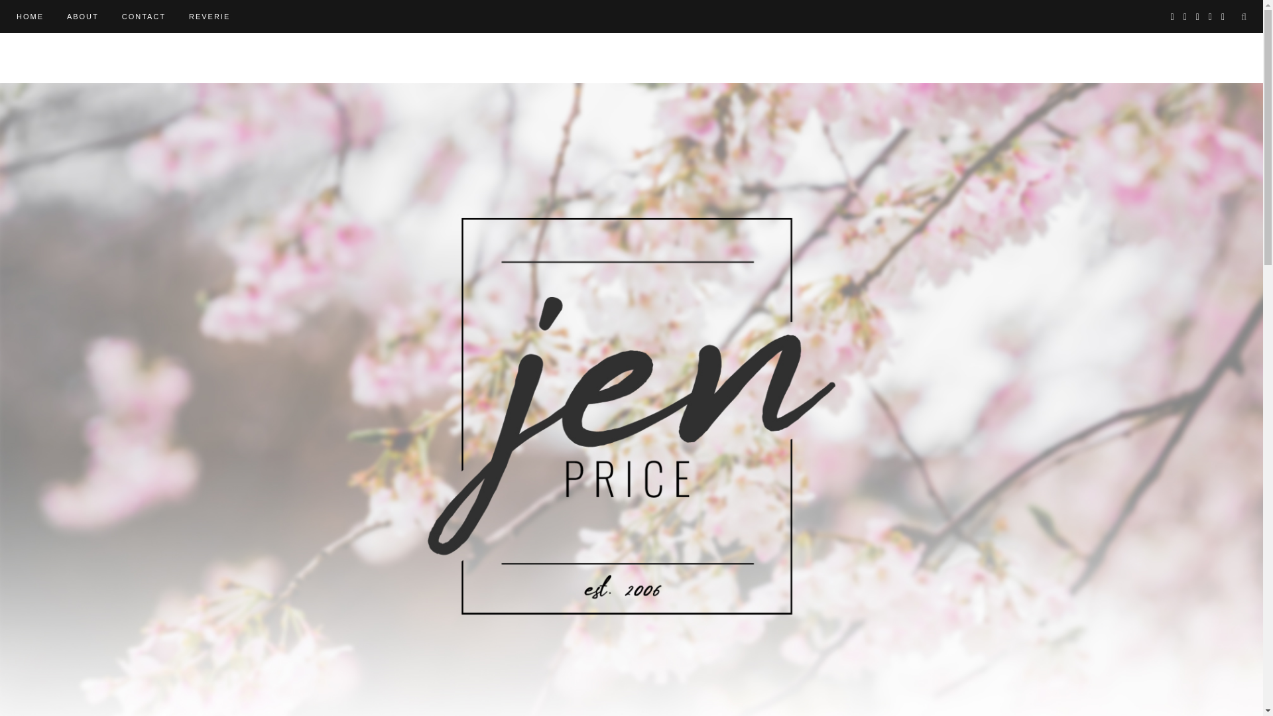 The image size is (1273, 716). I want to click on REVERIE, so click(210, 16).